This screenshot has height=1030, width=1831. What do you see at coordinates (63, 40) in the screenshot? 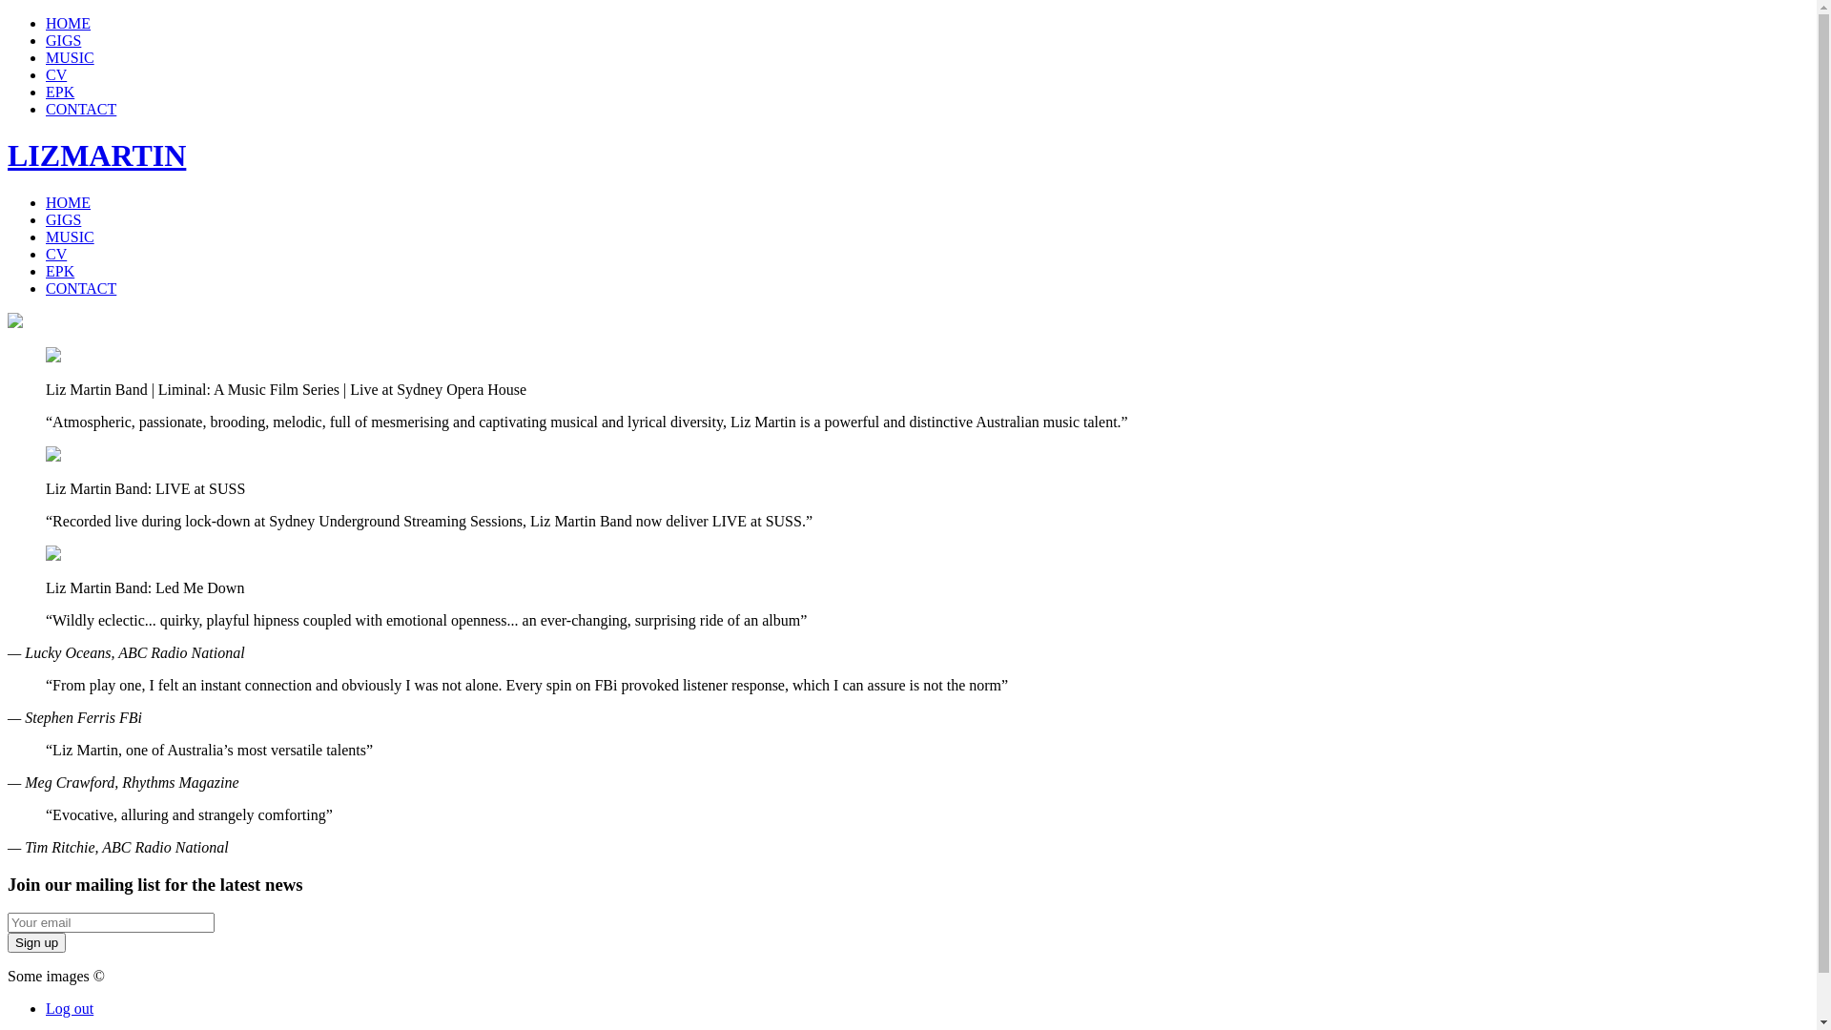
I see `GIGS` at bounding box center [63, 40].